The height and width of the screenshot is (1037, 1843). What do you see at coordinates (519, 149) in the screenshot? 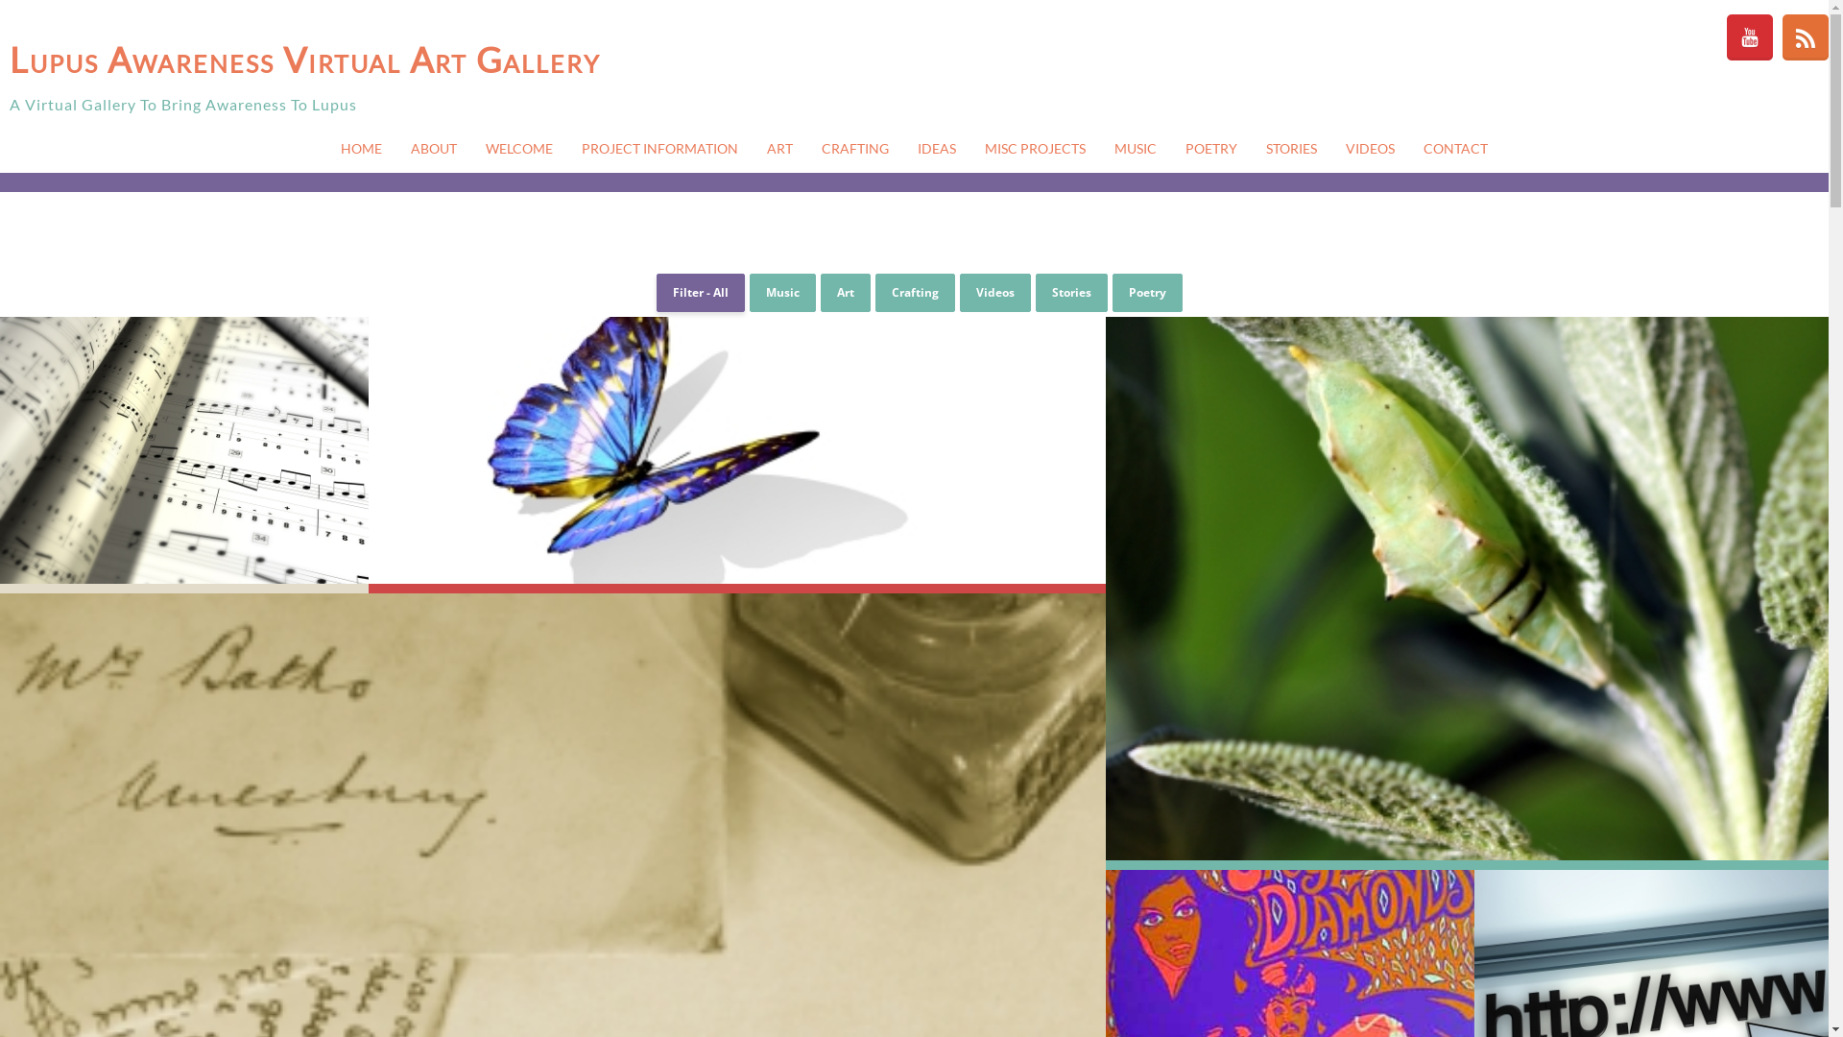
I see `WELCOME` at bounding box center [519, 149].